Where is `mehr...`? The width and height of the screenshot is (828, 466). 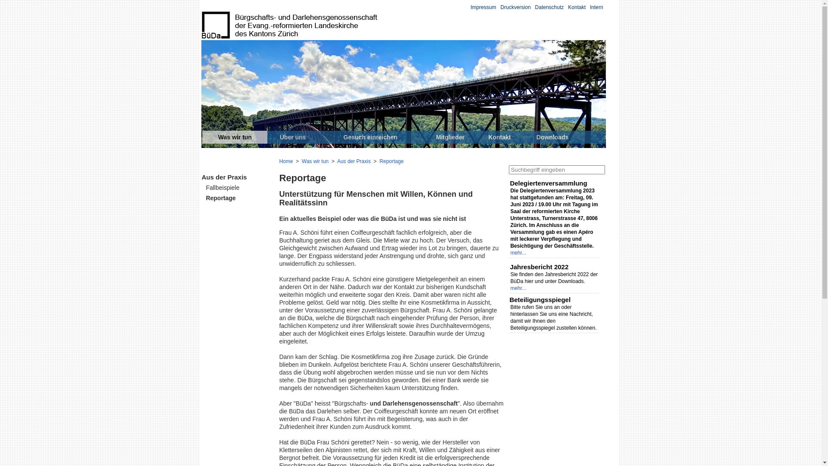
mehr... is located at coordinates (518, 288).